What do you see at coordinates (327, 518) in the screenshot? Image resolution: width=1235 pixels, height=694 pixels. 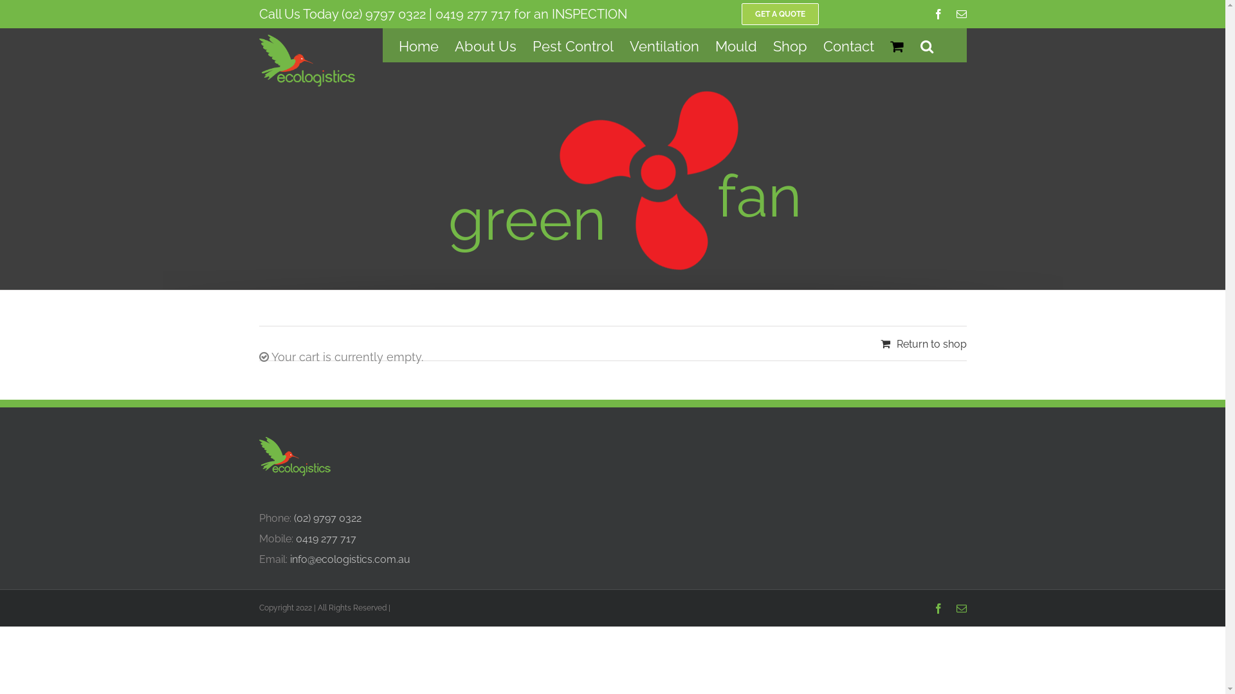 I see `(02) 9797 0322` at bounding box center [327, 518].